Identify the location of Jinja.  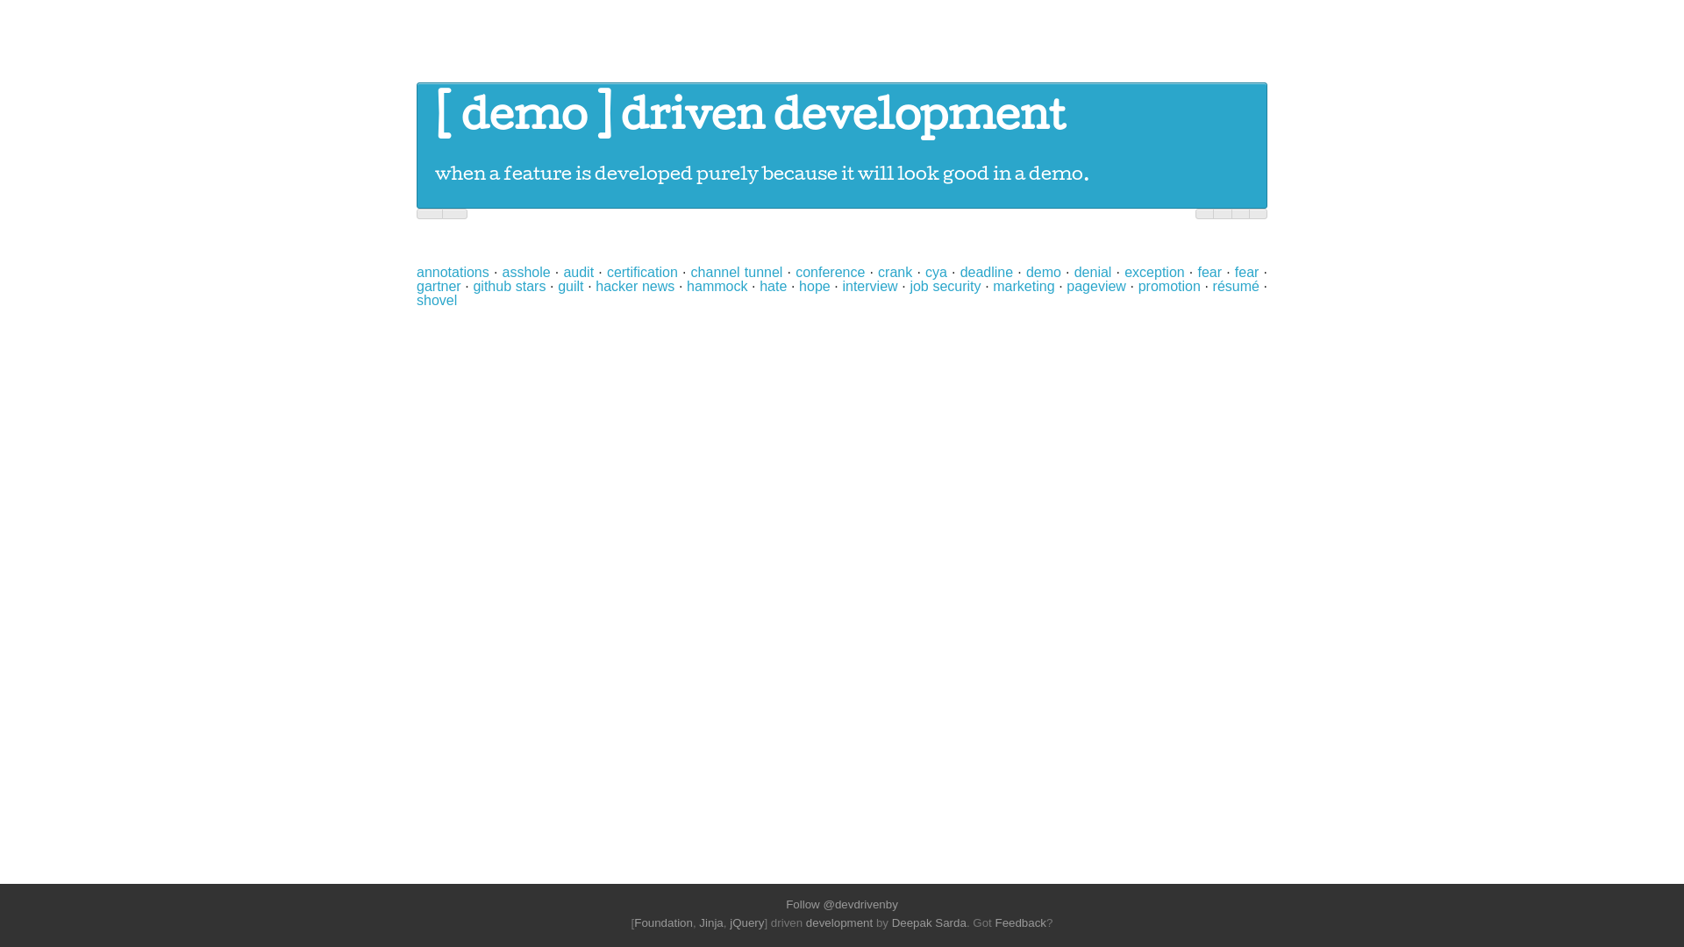
(710, 922).